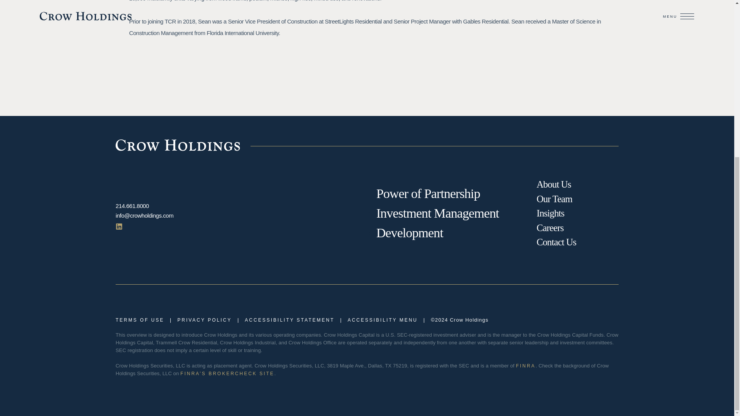  Describe the element at coordinates (428, 193) in the screenshot. I see `Power of Partnership` at that location.